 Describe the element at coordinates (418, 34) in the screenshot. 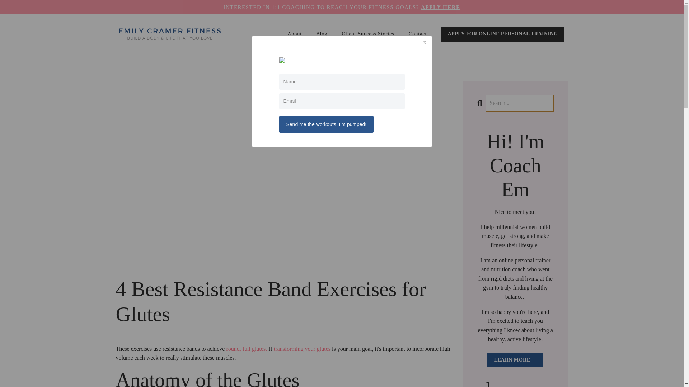

I see `Contact` at that location.